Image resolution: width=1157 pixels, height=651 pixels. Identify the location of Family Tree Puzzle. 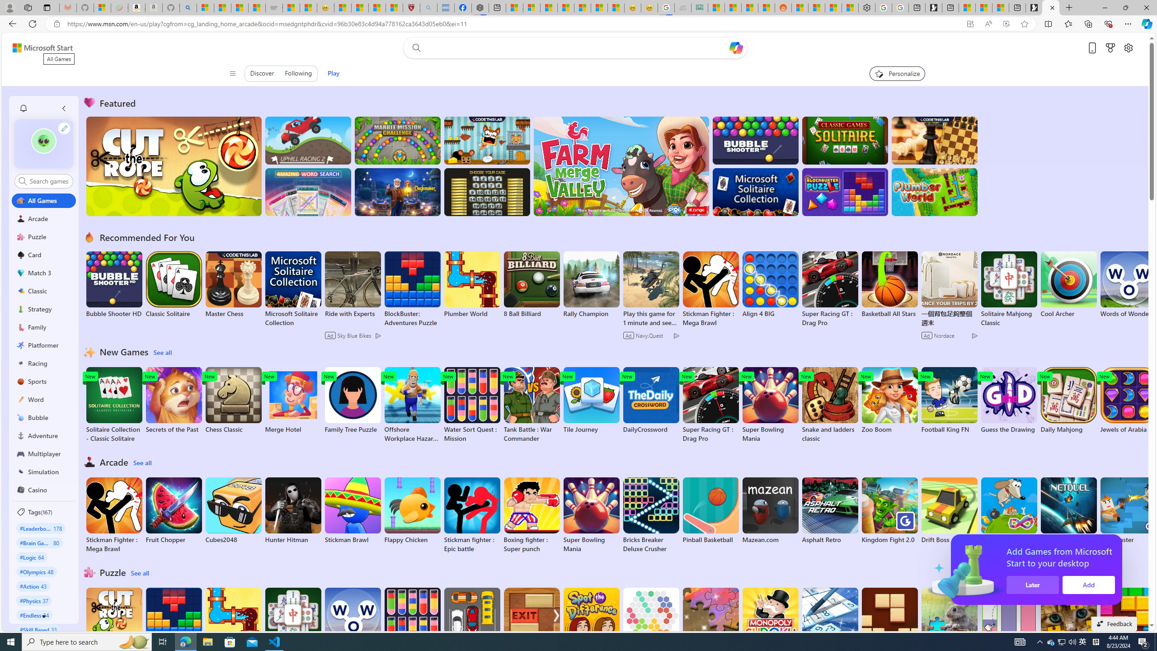
(352, 401).